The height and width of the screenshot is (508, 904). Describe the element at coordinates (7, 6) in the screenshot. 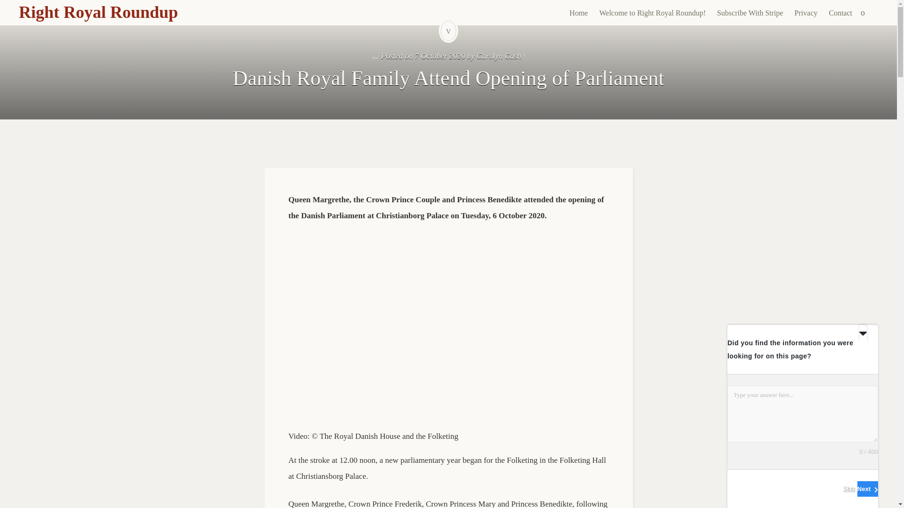

I see `Search` at that location.